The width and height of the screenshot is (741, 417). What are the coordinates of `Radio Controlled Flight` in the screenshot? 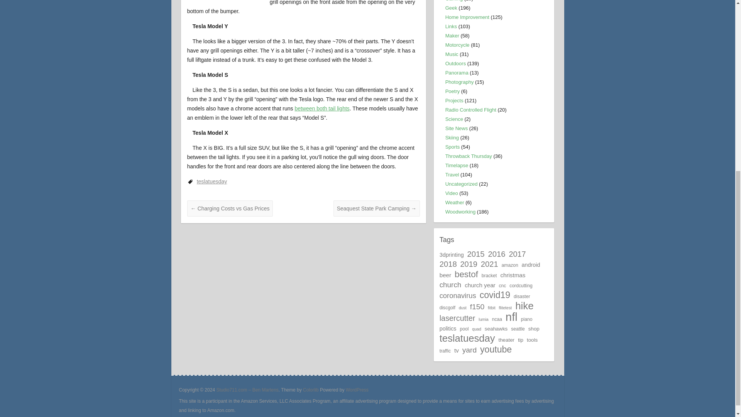 It's located at (471, 110).